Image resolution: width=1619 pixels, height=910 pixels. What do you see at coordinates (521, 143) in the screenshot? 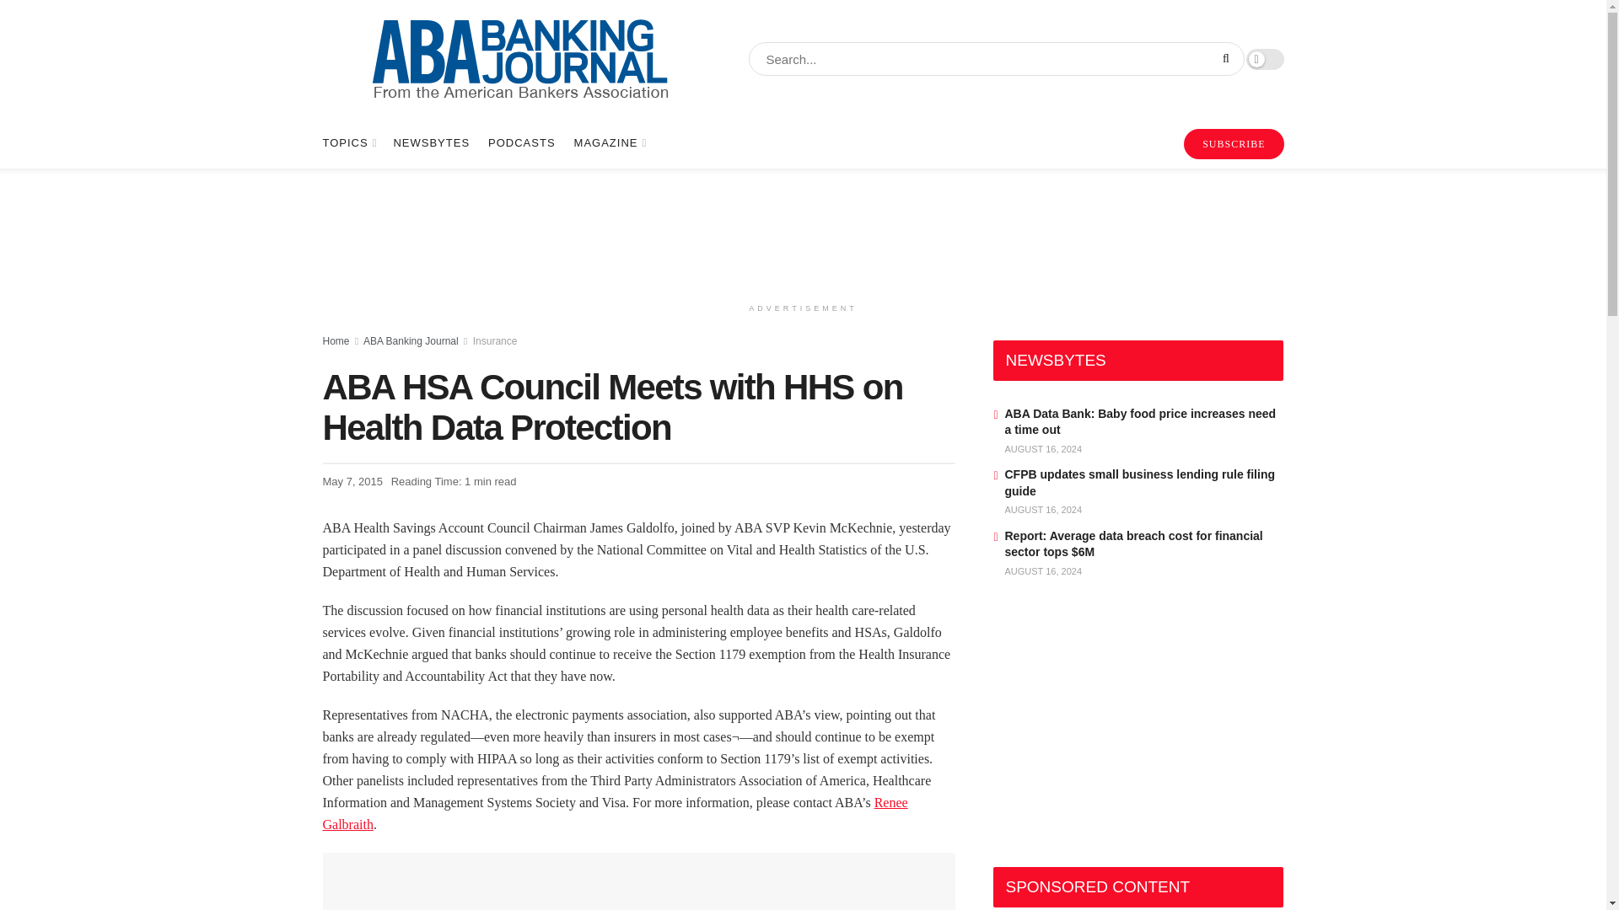
I see `PODCASTS` at bounding box center [521, 143].